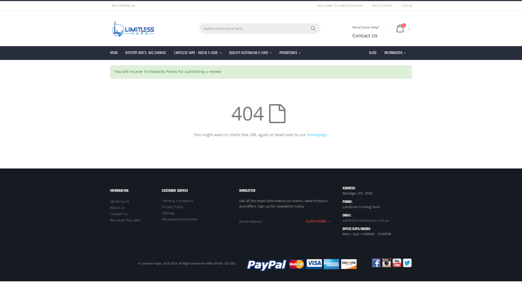 The width and height of the screenshot is (522, 293). Describe the element at coordinates (313, 28) in the screenshot. I see `Search` at that location.